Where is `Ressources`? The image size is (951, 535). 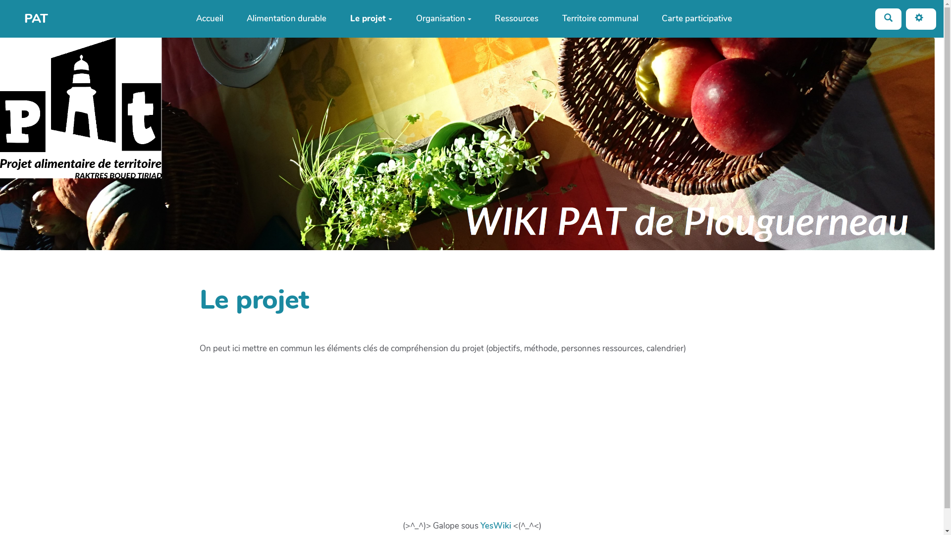
Ressources is located at coordinates (517, 19).